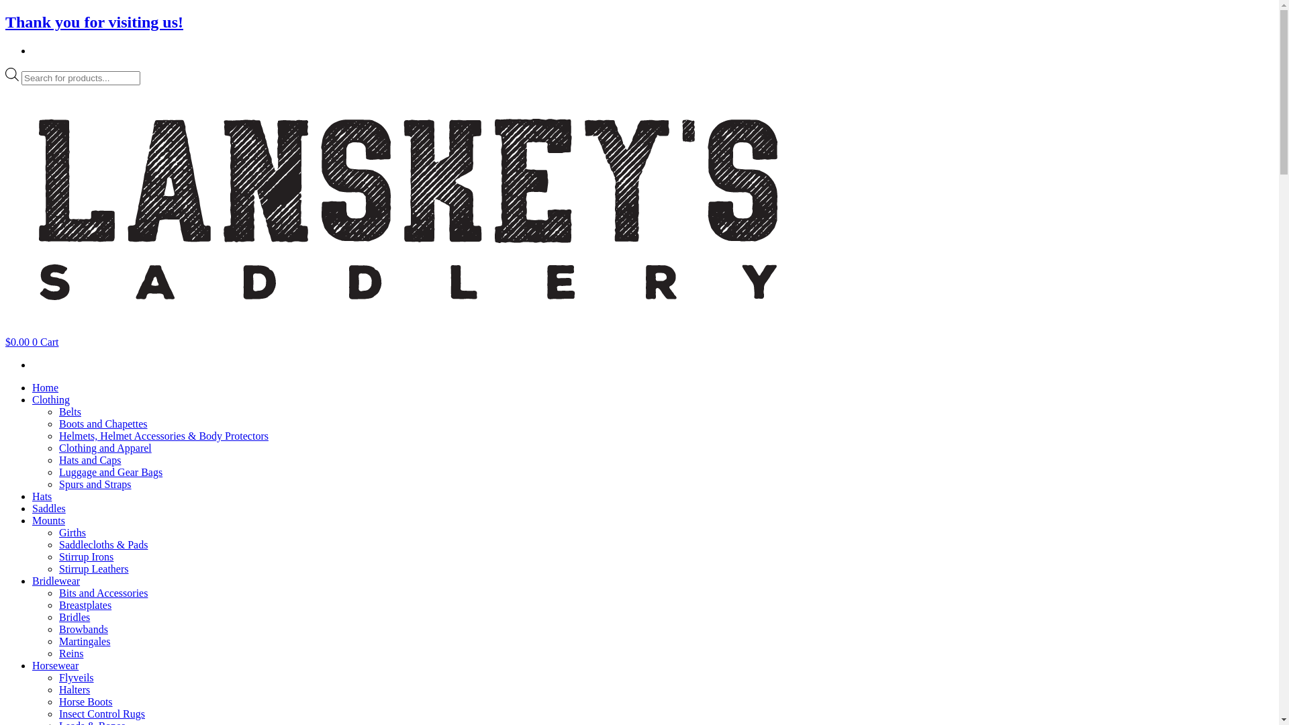  Describe the element at coordinates (85, 642) in the screenshot. I see `Martingales` at that location.